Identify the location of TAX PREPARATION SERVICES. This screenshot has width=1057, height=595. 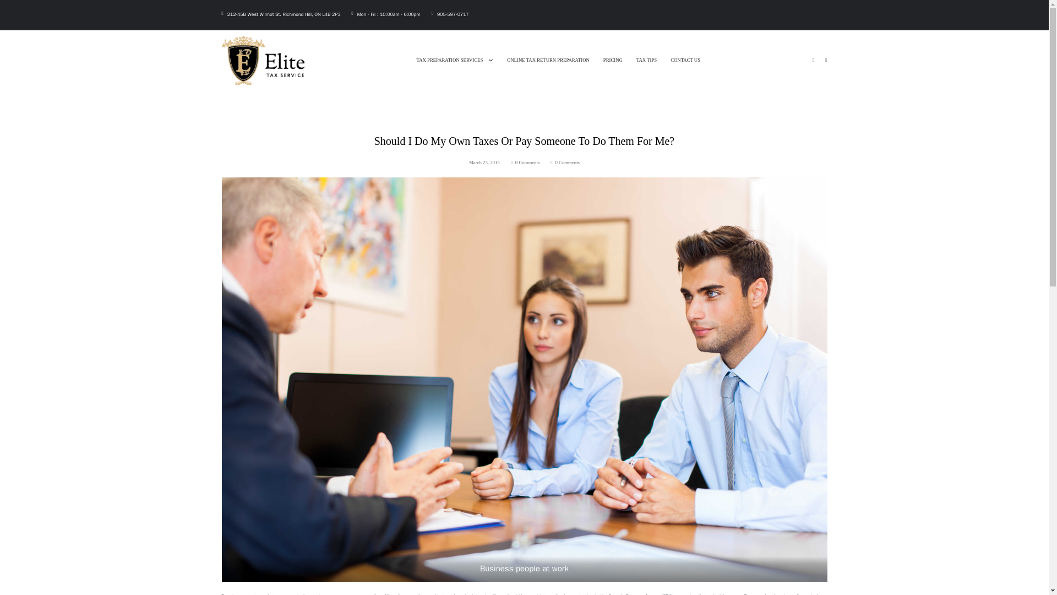
(449, 59).